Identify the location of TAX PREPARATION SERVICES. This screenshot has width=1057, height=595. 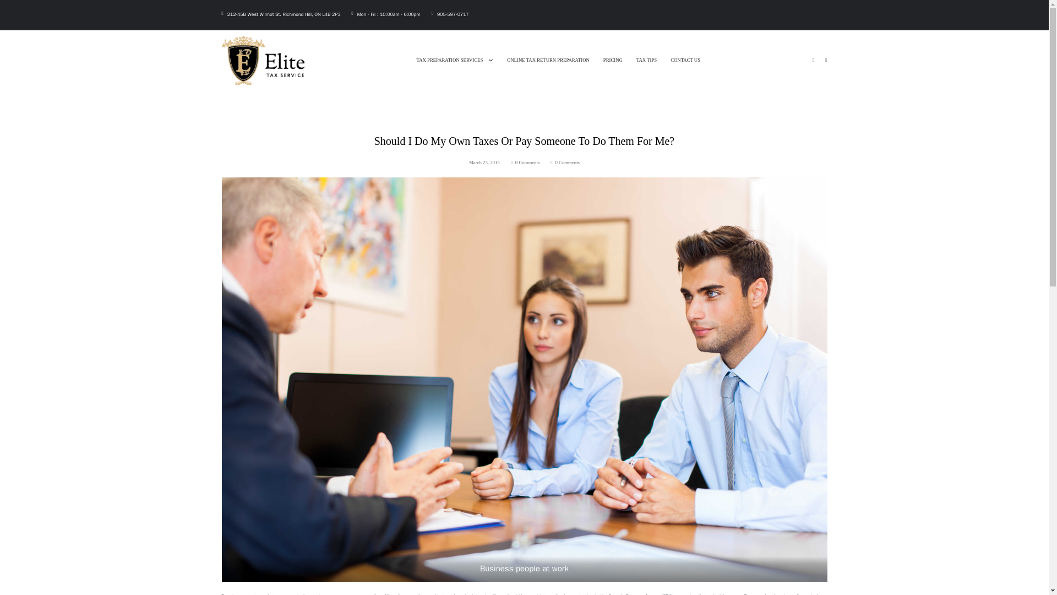
(449, 59).